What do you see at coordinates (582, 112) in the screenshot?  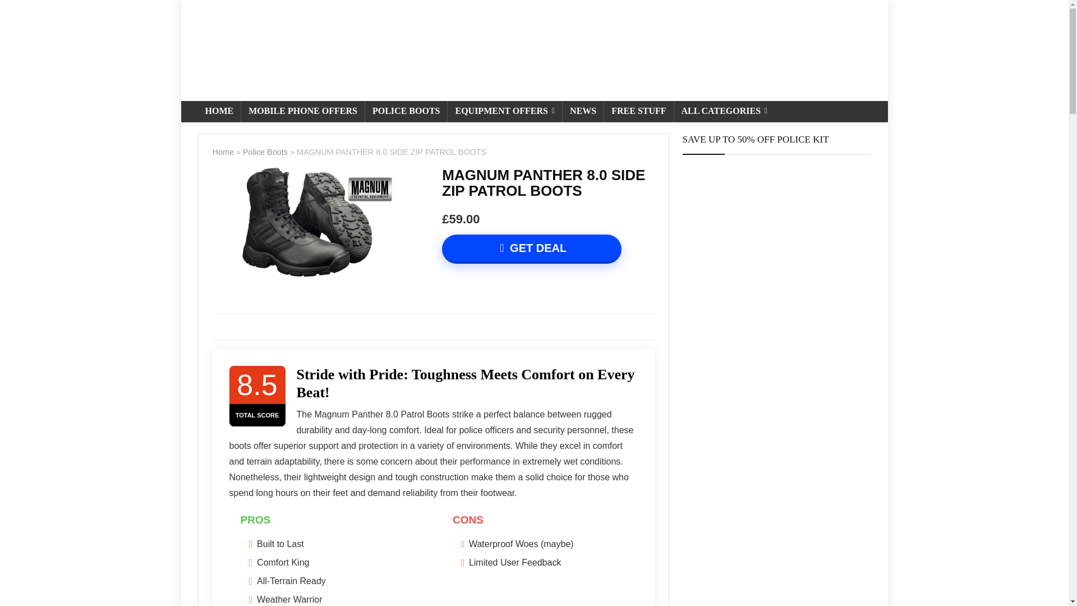 I see `NEWS` at bounding box center [582, 112].